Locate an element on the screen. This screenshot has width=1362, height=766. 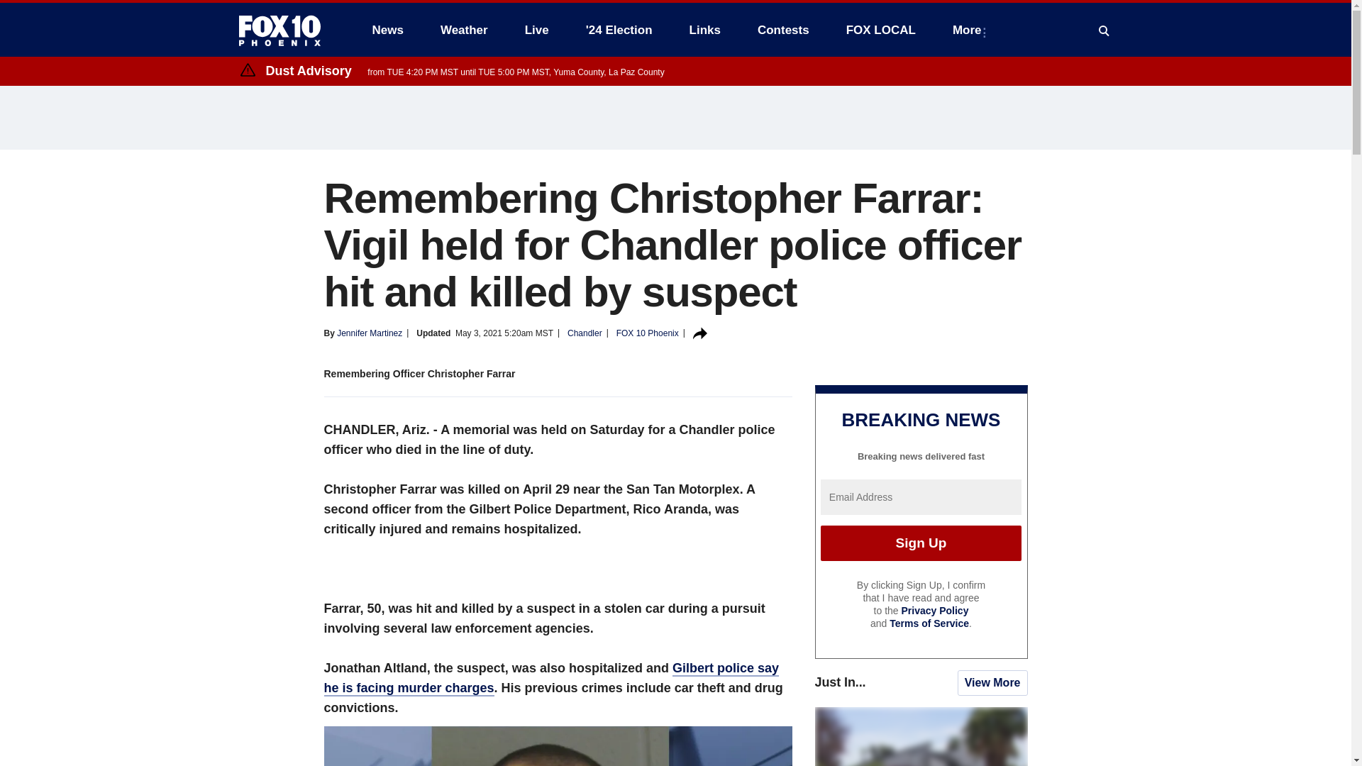
Contests is located at coordinates (783, 30).